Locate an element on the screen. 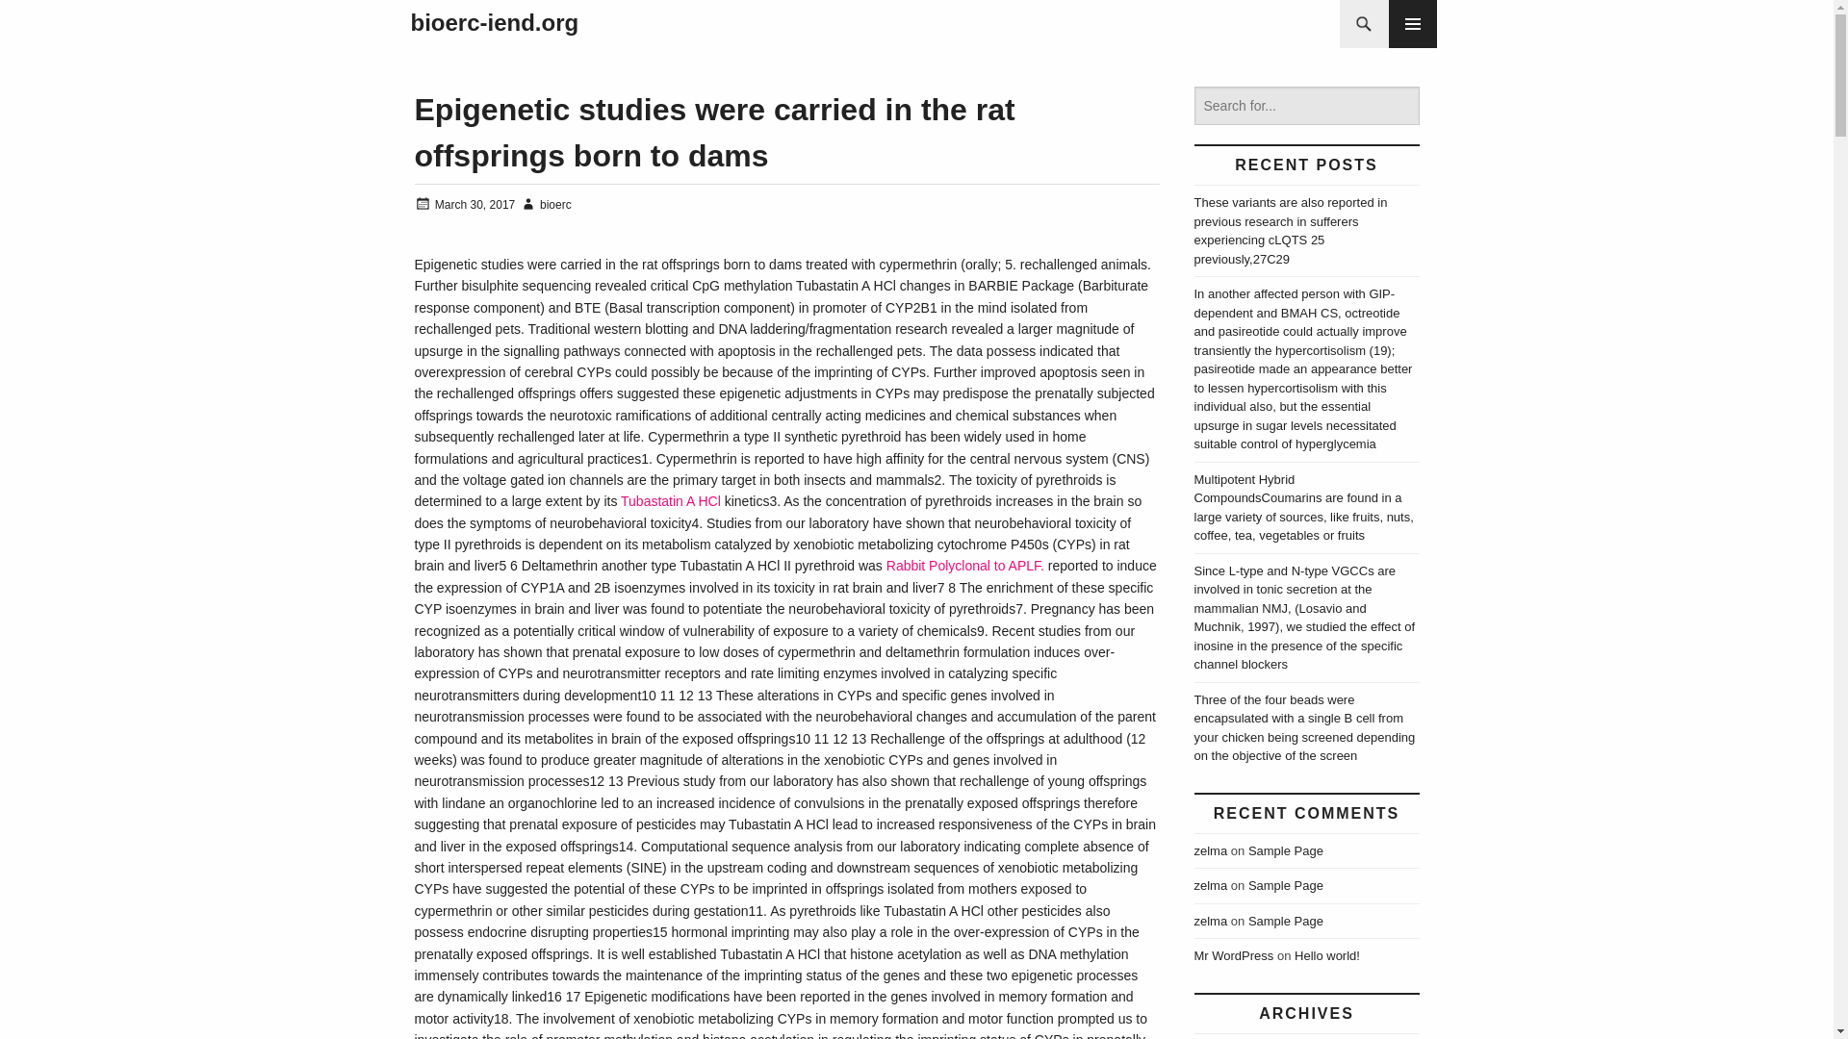 The image size is (1848, 1039). Sample Page is located at coordinates (1286, 885).